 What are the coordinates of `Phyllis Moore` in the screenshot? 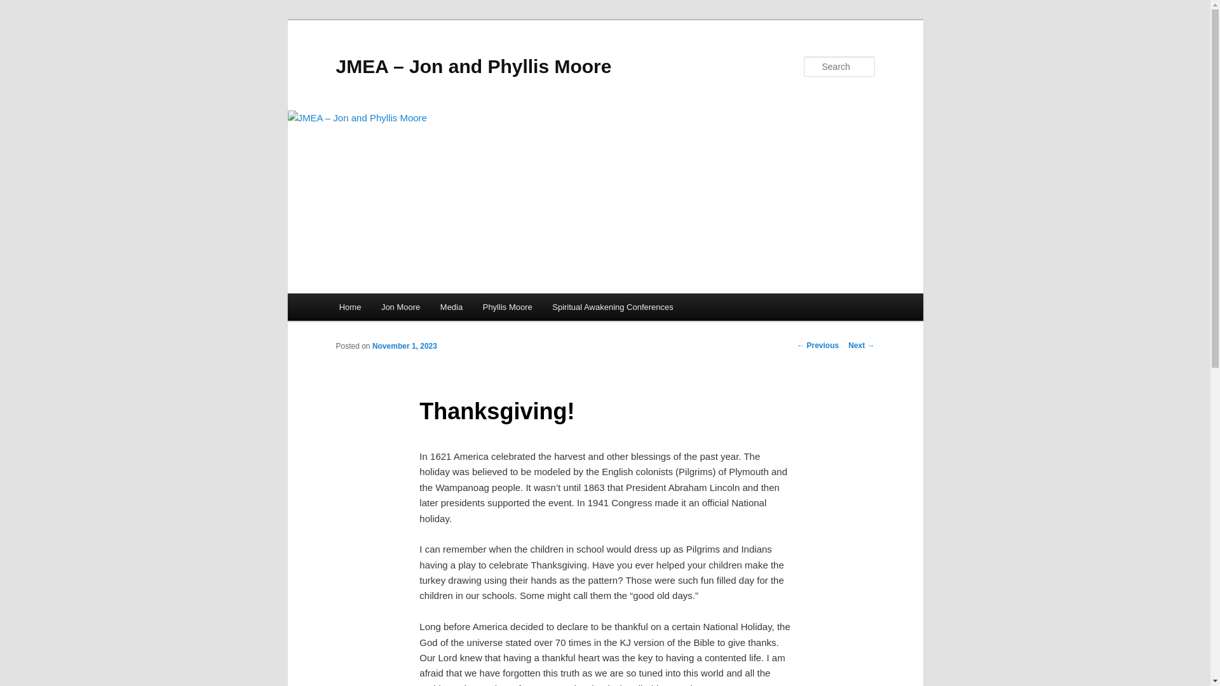 It's located at (508, 307).